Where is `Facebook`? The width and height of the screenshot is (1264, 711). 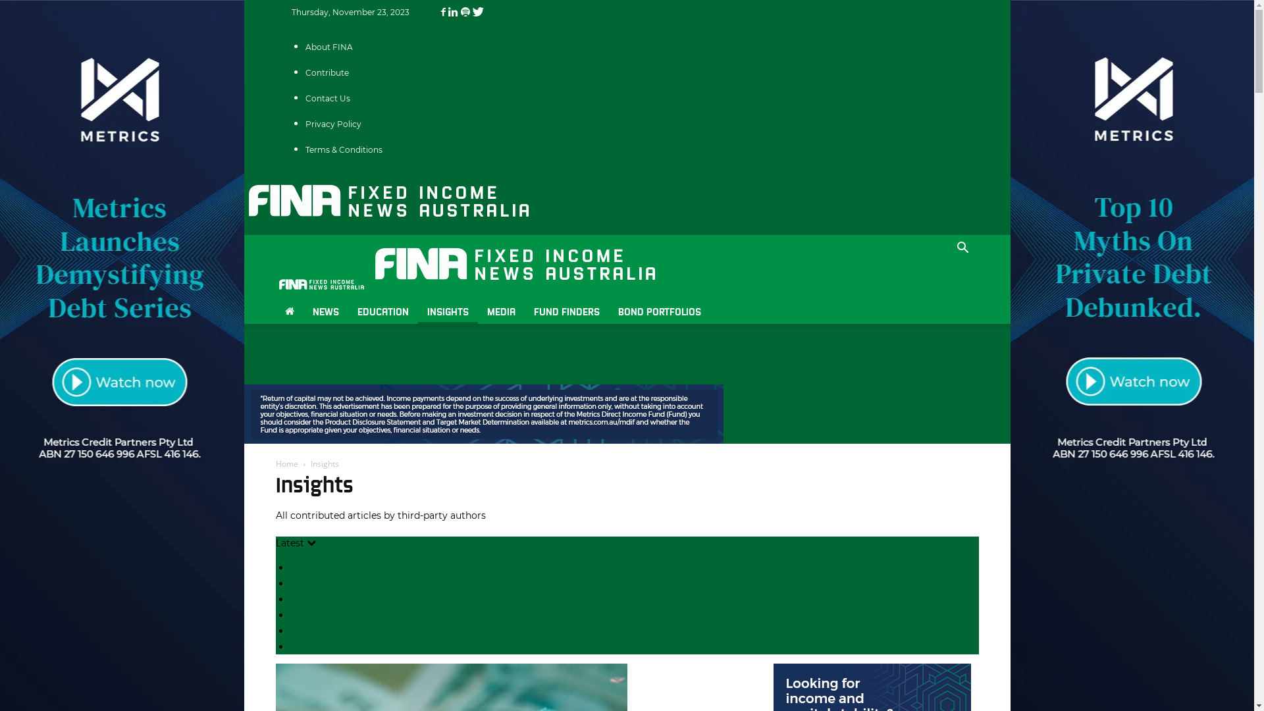 Facebook is located at coordinates (445, 12).